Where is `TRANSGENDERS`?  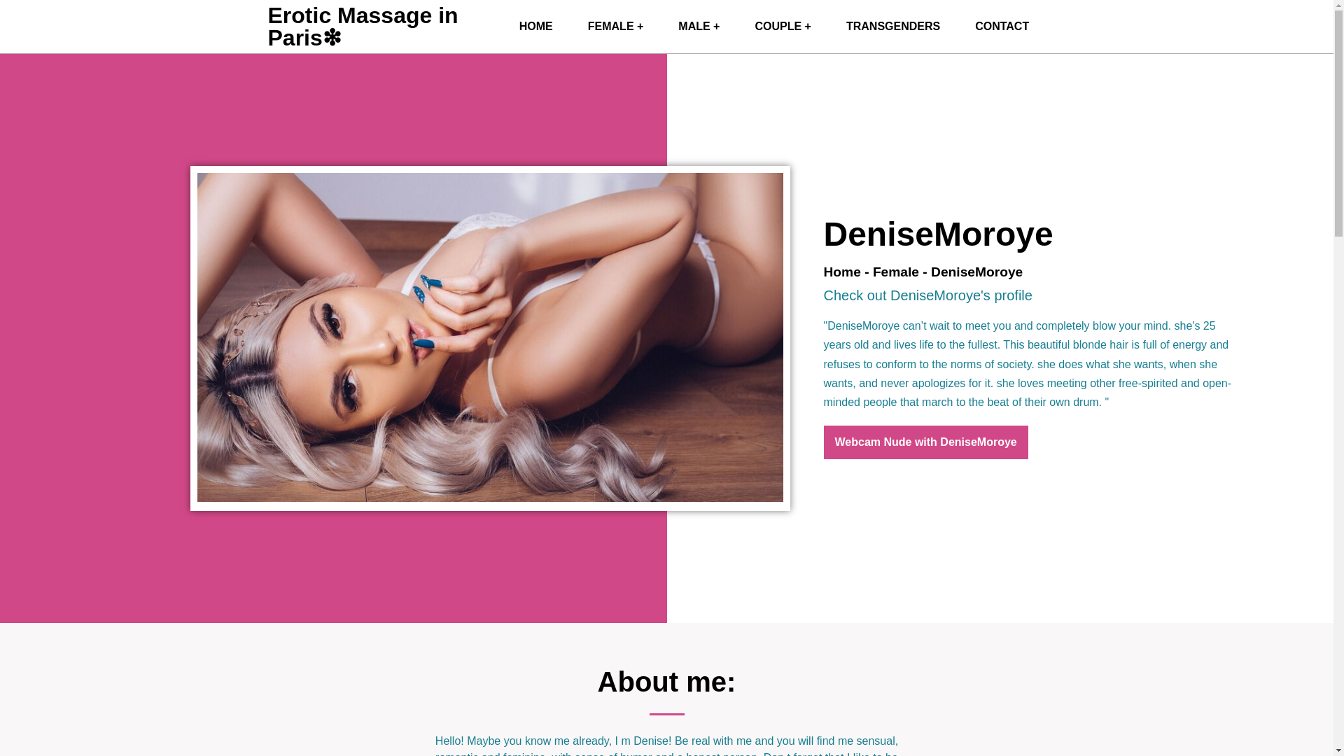
TRANSGENDERS is located at coordinates (893, 27).